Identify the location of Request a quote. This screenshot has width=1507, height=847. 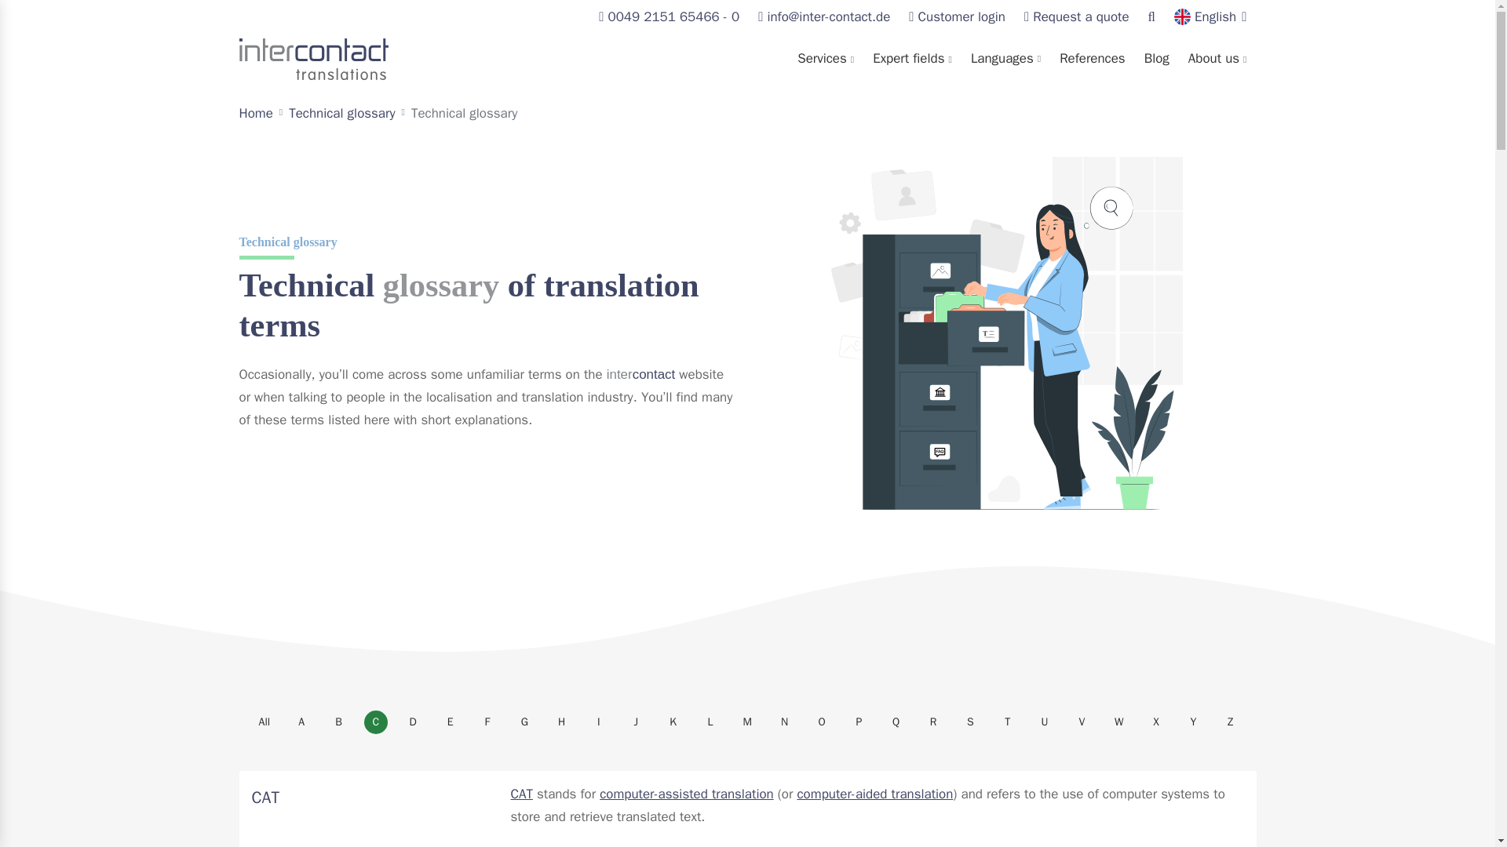
(1077, 17).